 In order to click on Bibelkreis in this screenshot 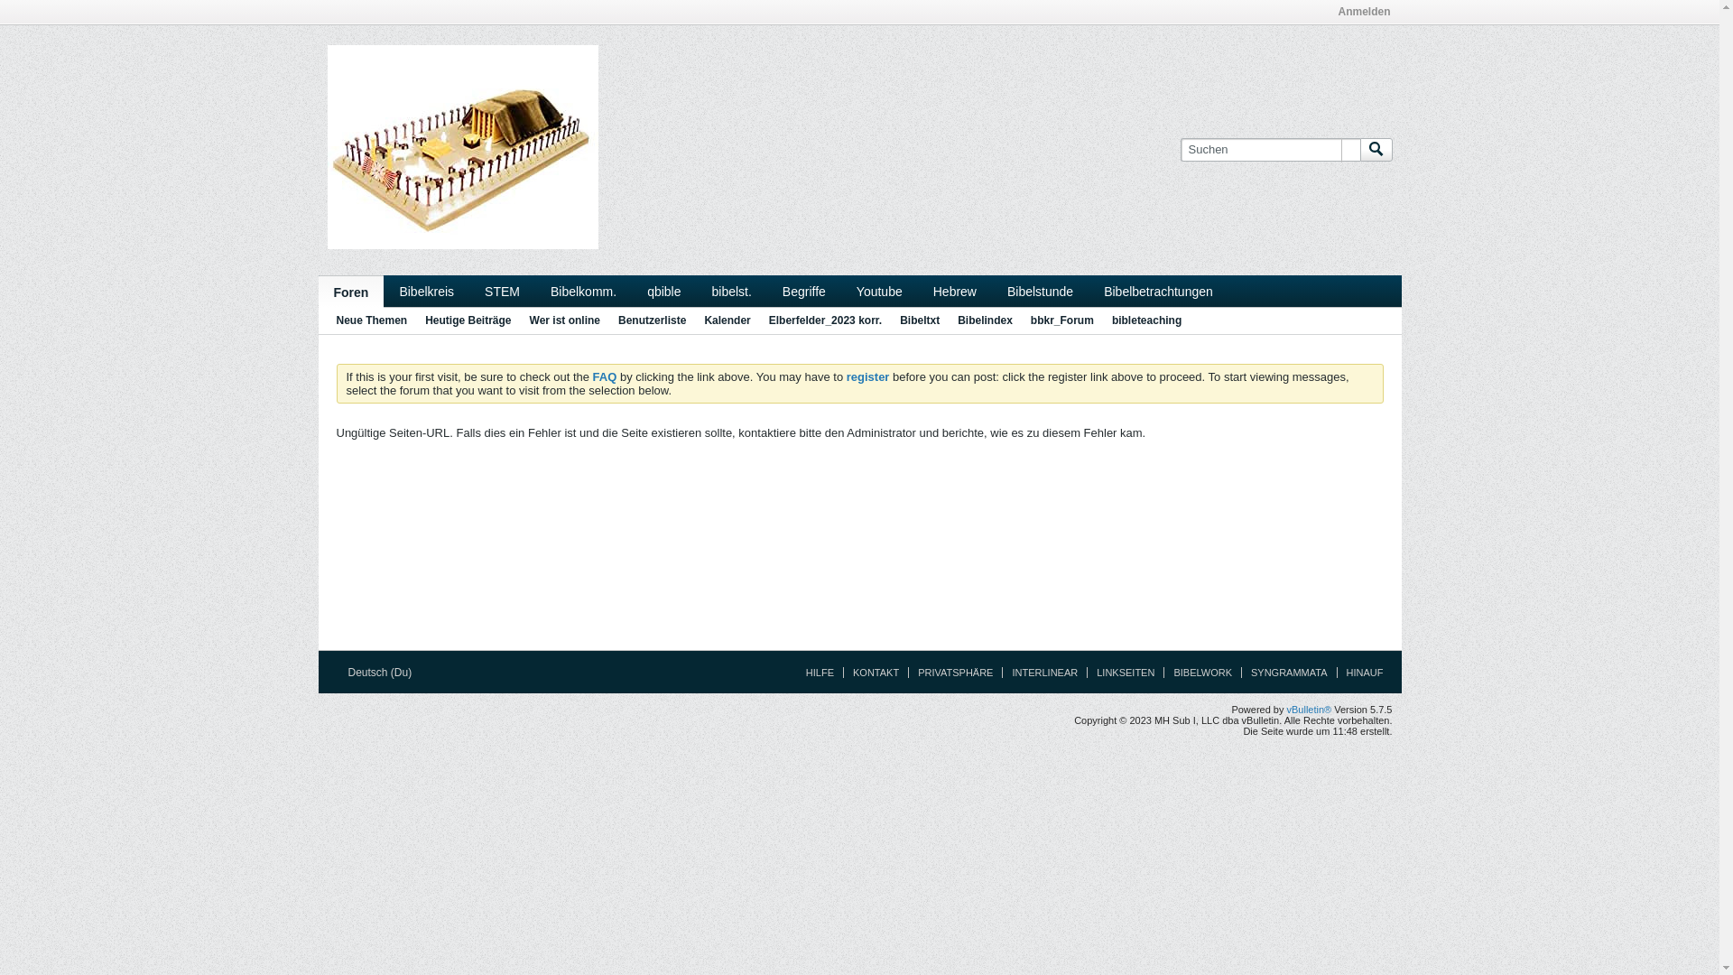, I will do `click(426, 291)`.